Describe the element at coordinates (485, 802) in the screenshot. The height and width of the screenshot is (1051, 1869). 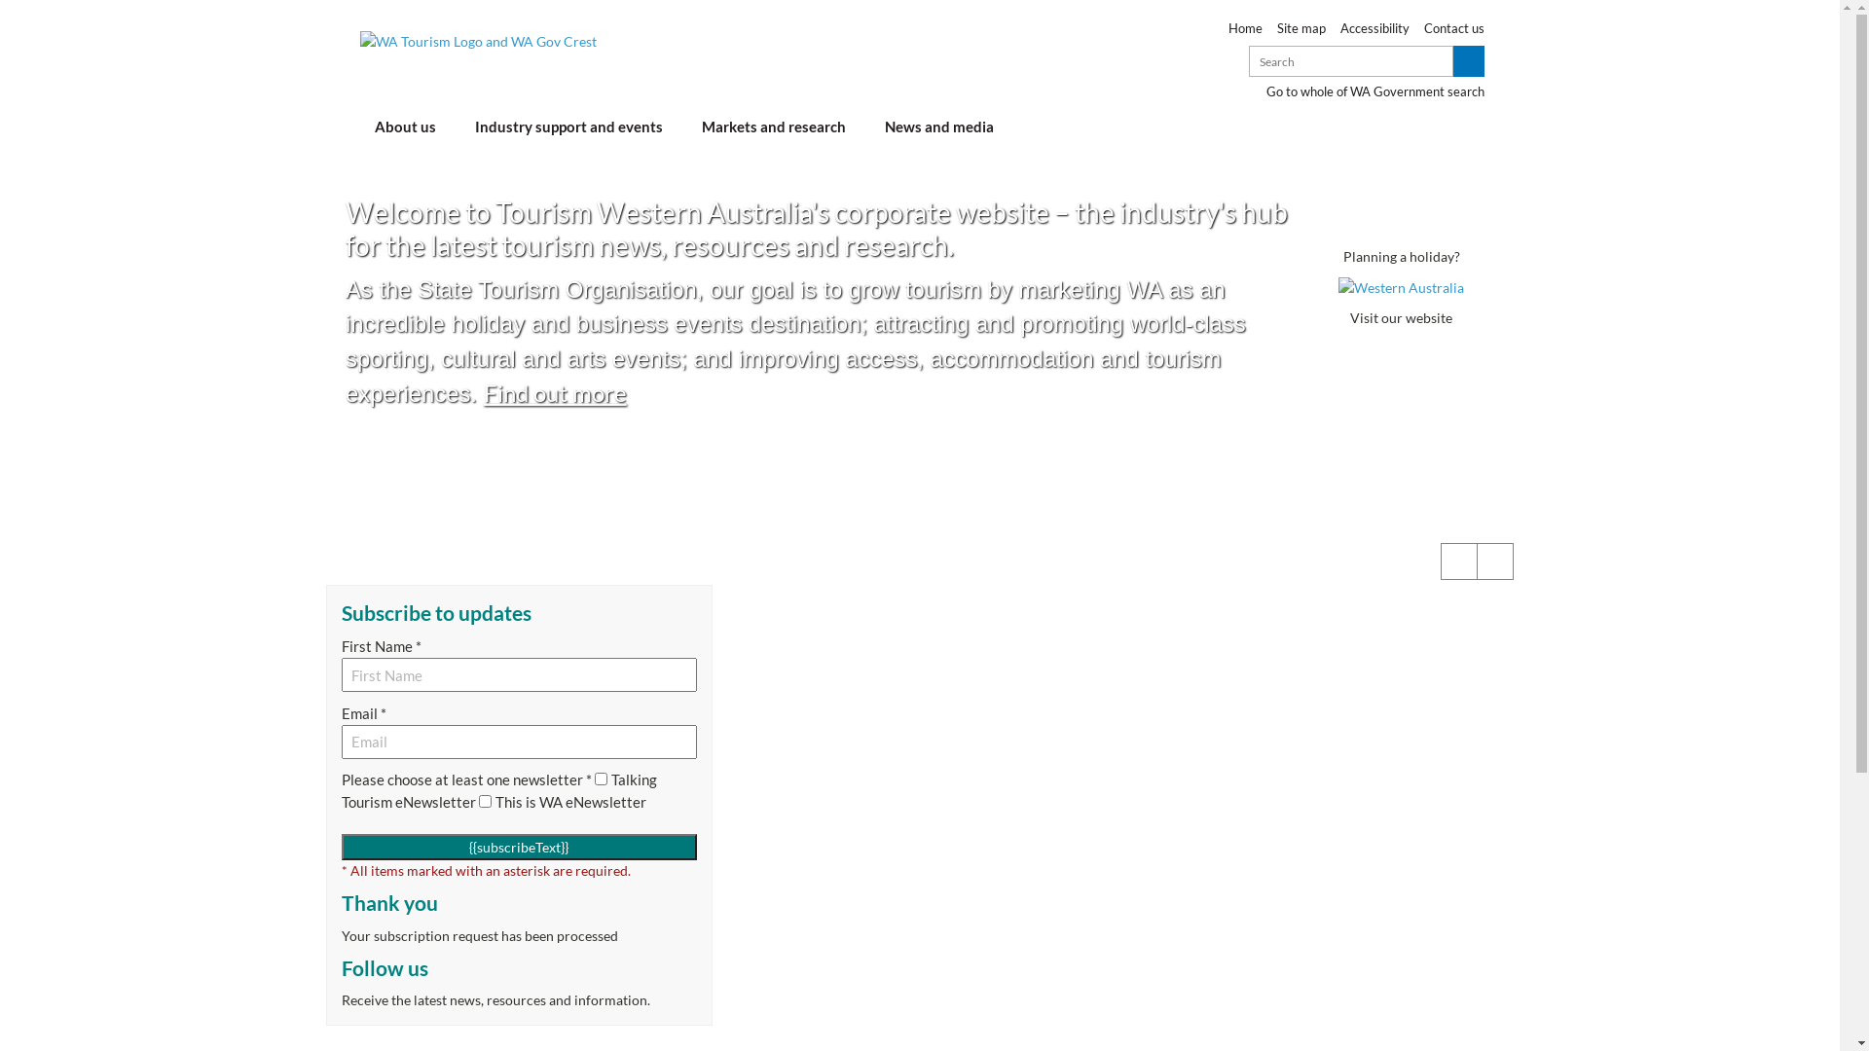
I see `This is WA eNewsletter` at that location.